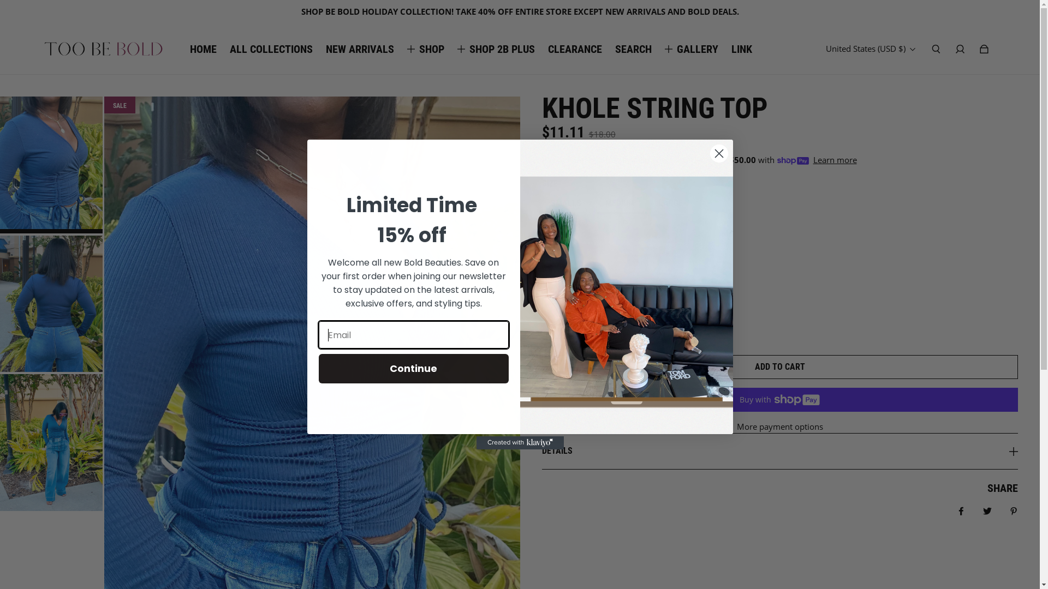 The height and width of the screenshot is (589, 1048). Describe the element at coordinates (698, 49) in the screenshot. I see `GALLERY` at that location.